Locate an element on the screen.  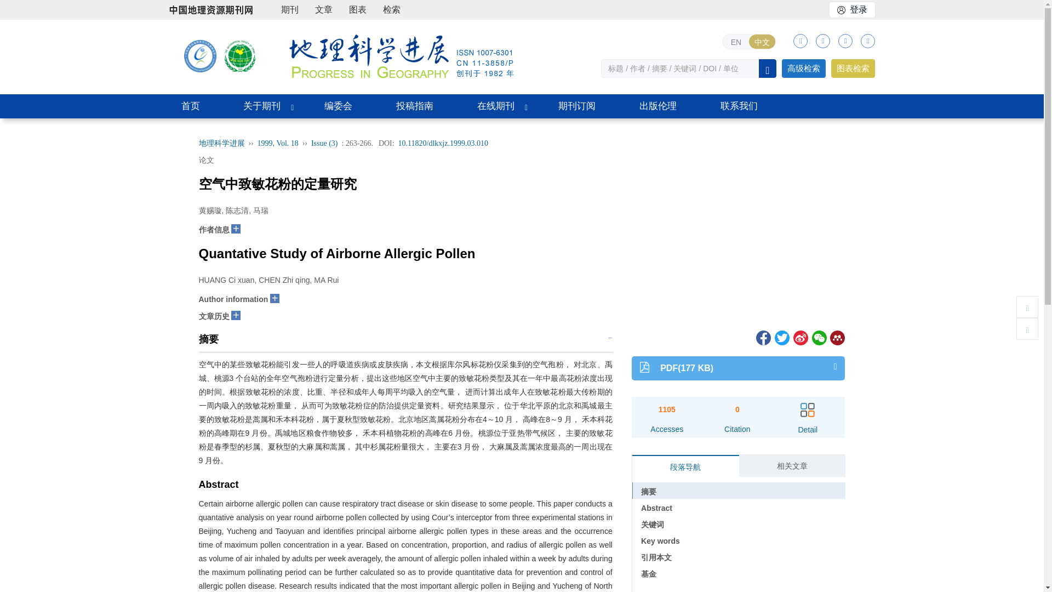
Share on Twitter is located at coordinates (781, 337).